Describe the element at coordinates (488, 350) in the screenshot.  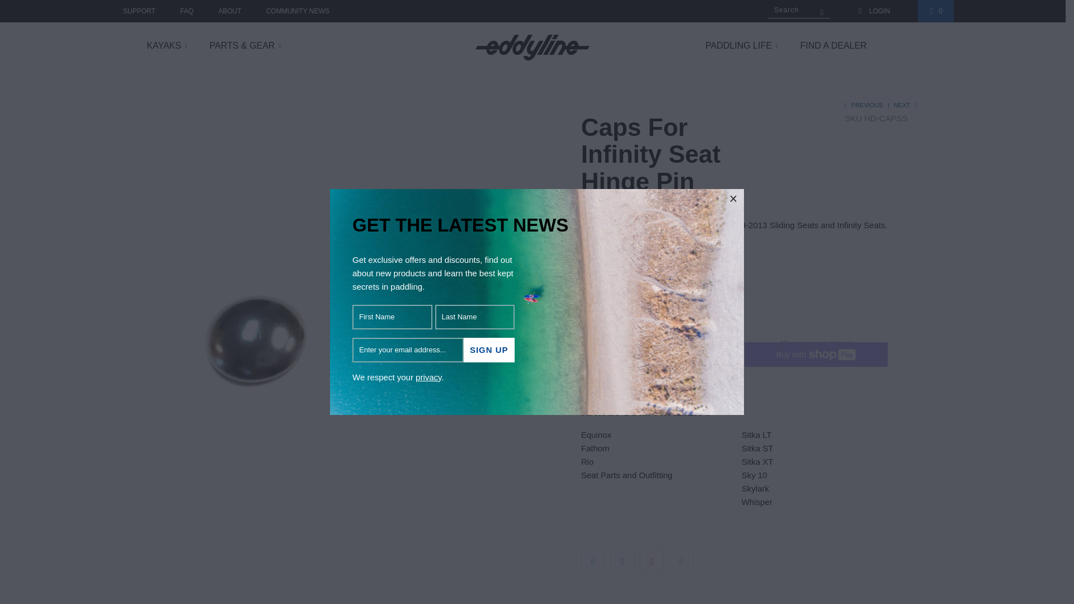
I see `Sign Up` at that location.